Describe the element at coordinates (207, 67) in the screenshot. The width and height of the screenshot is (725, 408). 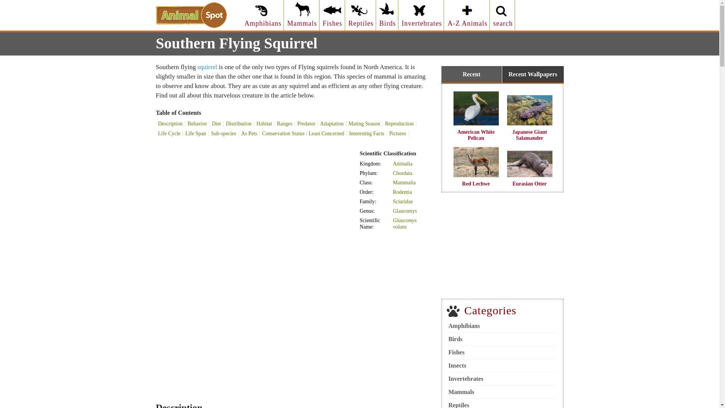
I see `squirrel` at that location.